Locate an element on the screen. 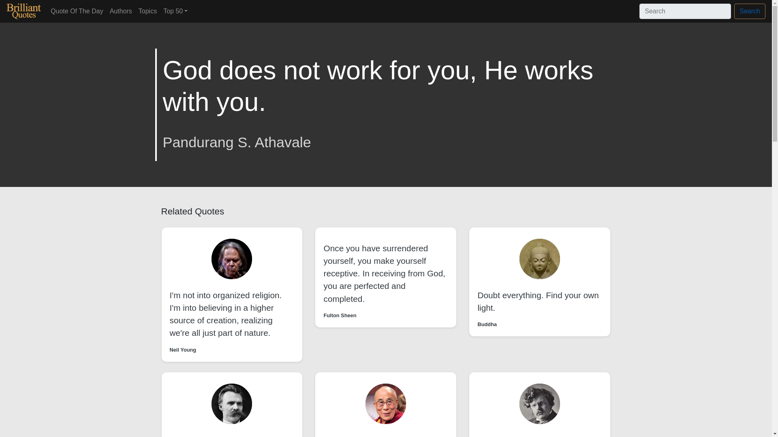 Image resolution: width=778 pixels, height=437 pixels. Top 50 is located at coordinates (175, 11).